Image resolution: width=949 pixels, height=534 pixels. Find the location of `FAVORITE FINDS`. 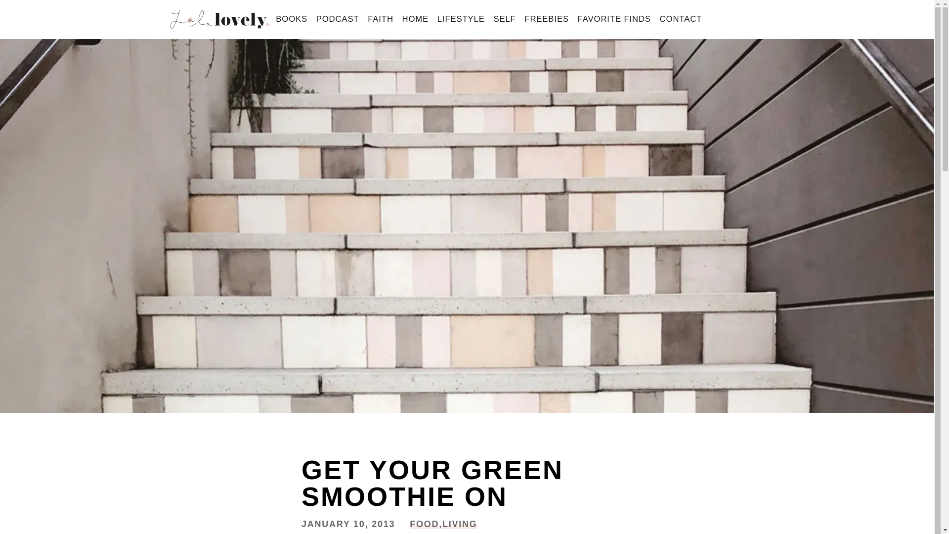

FAVORITE FINDS is located at coordinates (614, 20).